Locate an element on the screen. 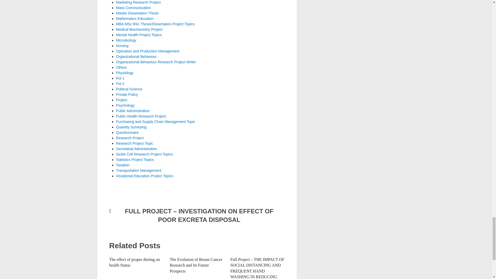  The effect of proper dieting on health Status is located at coordinates (134, 262).